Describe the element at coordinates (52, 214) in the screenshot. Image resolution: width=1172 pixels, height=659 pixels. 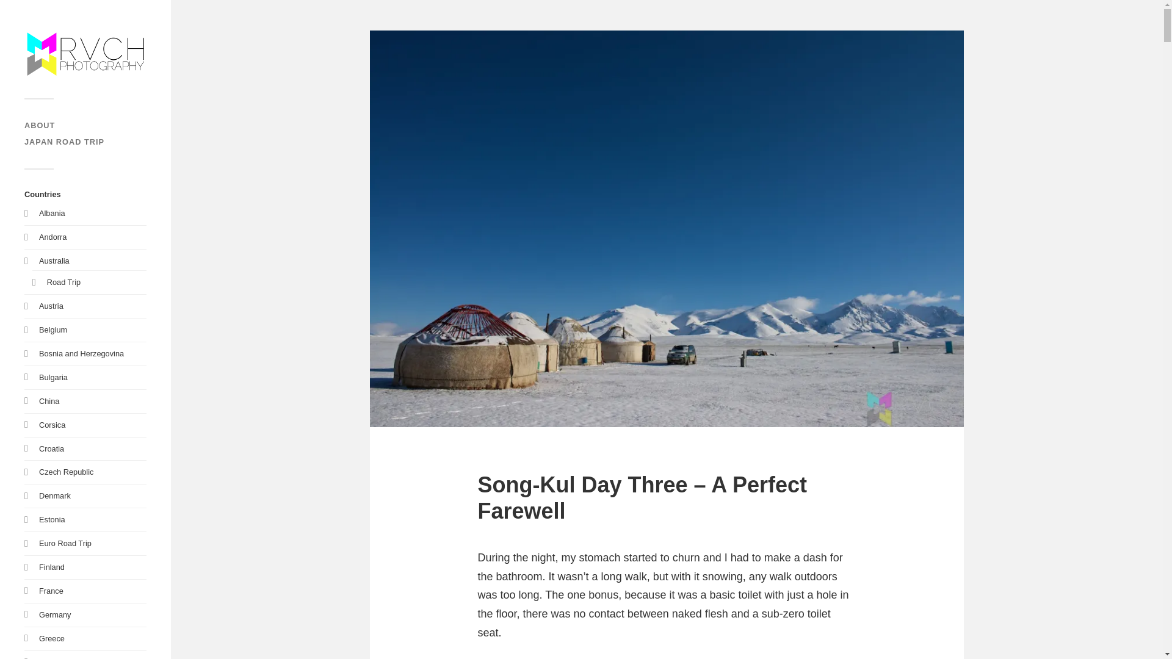
I see `Albania` at that location.